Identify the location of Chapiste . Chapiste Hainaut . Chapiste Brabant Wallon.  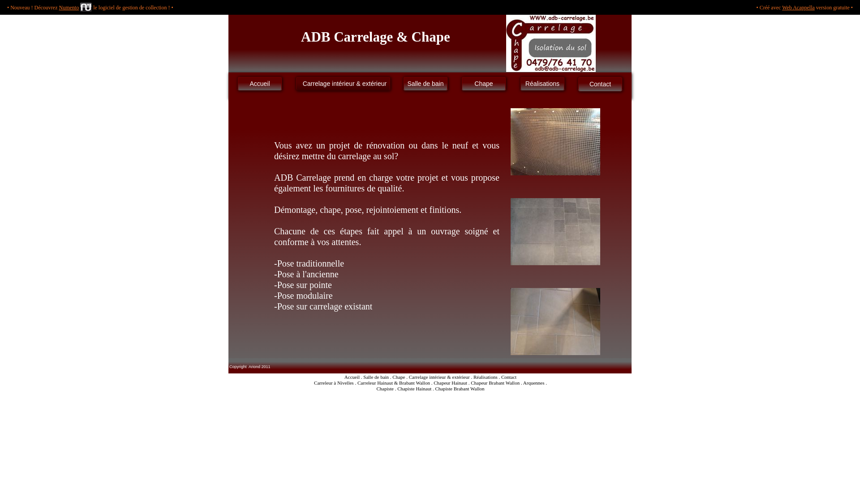
(430, 388).